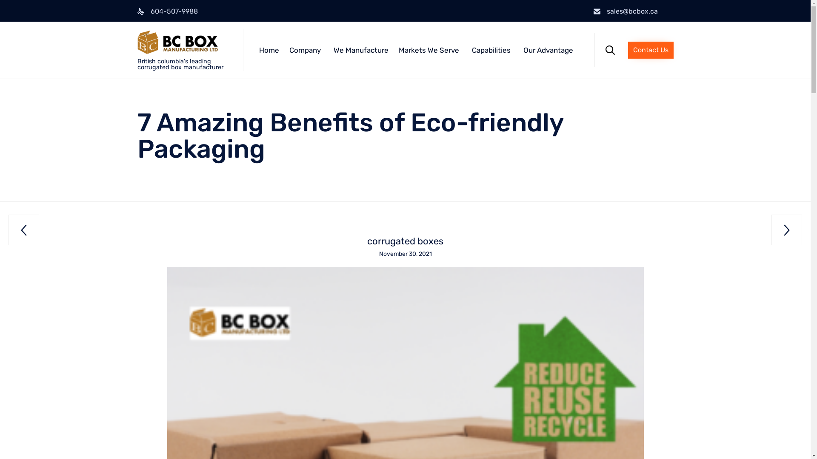 Image resolution: width=817 pixels, height=459 pixels. I want to click on Skip to content, so click(594, 33).